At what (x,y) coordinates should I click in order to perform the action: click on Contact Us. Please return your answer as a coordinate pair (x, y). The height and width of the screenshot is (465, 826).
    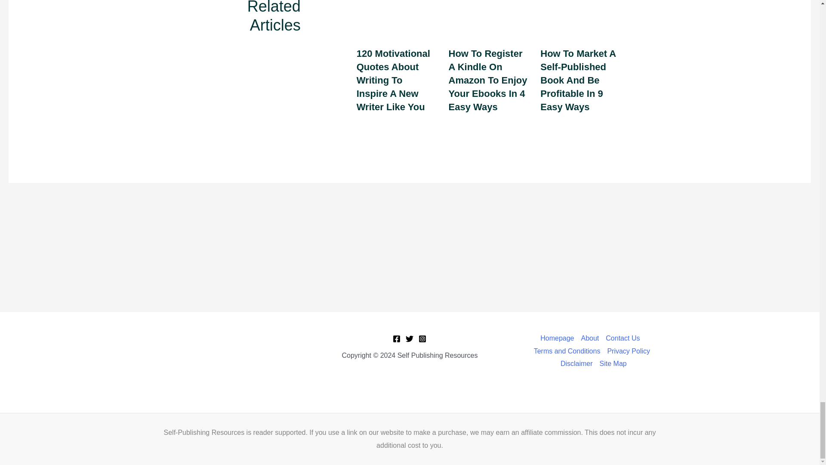
    Looking at the image, I should click on (623, 338).